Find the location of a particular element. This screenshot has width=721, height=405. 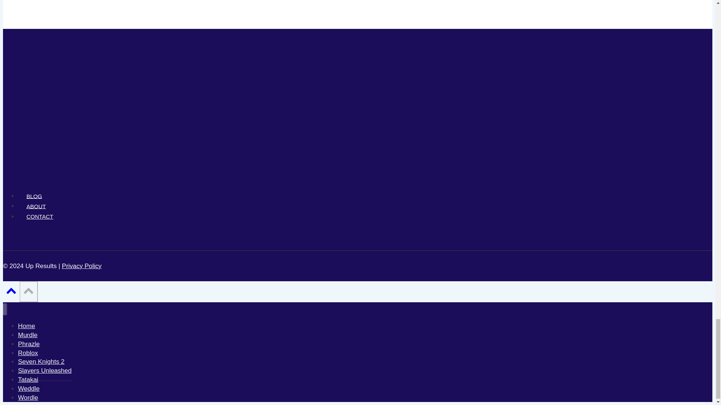

Scroll to top is located at coordinates (11, 293).